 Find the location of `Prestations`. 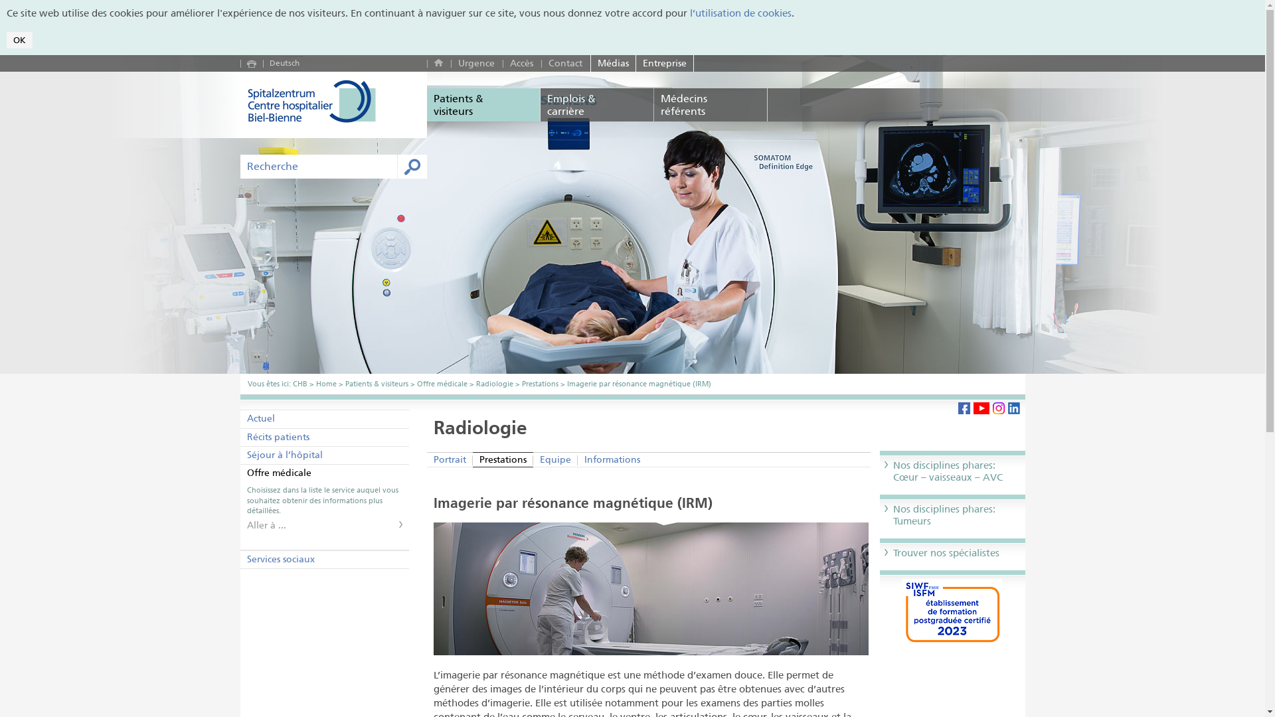

Prestations is located at coordinates (503, 459).